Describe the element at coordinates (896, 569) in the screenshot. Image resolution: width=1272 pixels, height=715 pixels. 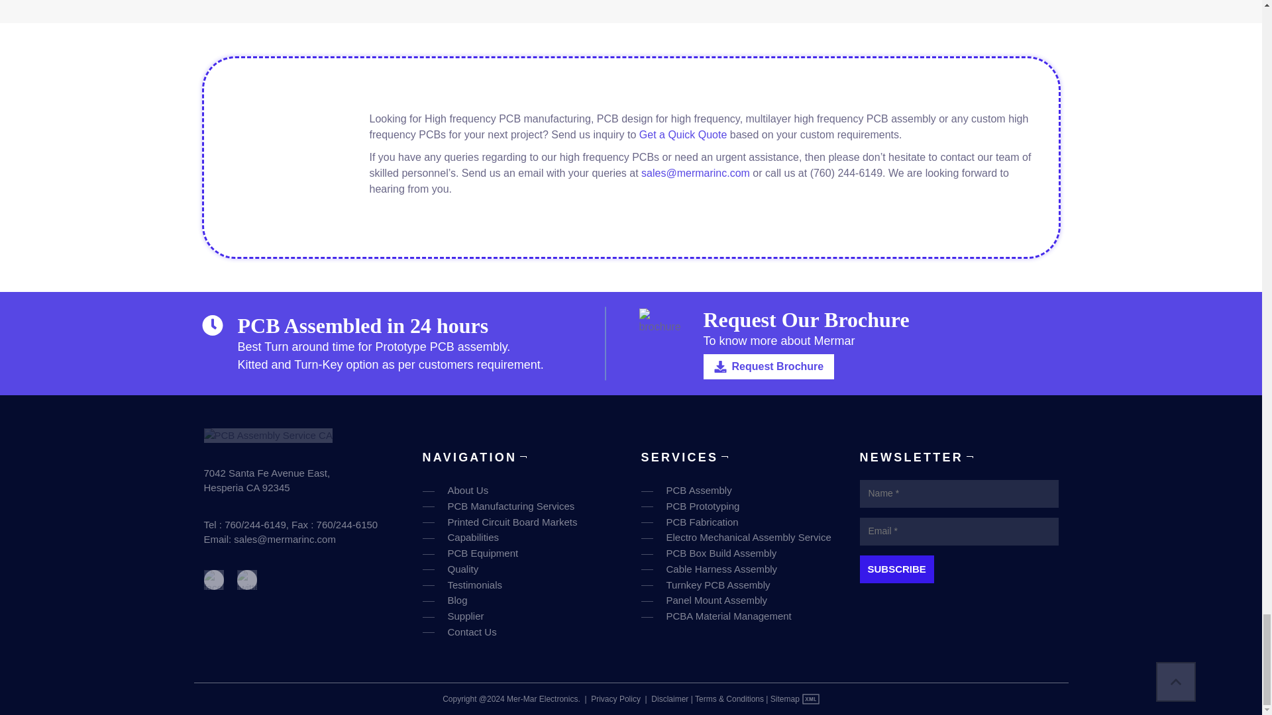
I see `Subscribe` at that location.